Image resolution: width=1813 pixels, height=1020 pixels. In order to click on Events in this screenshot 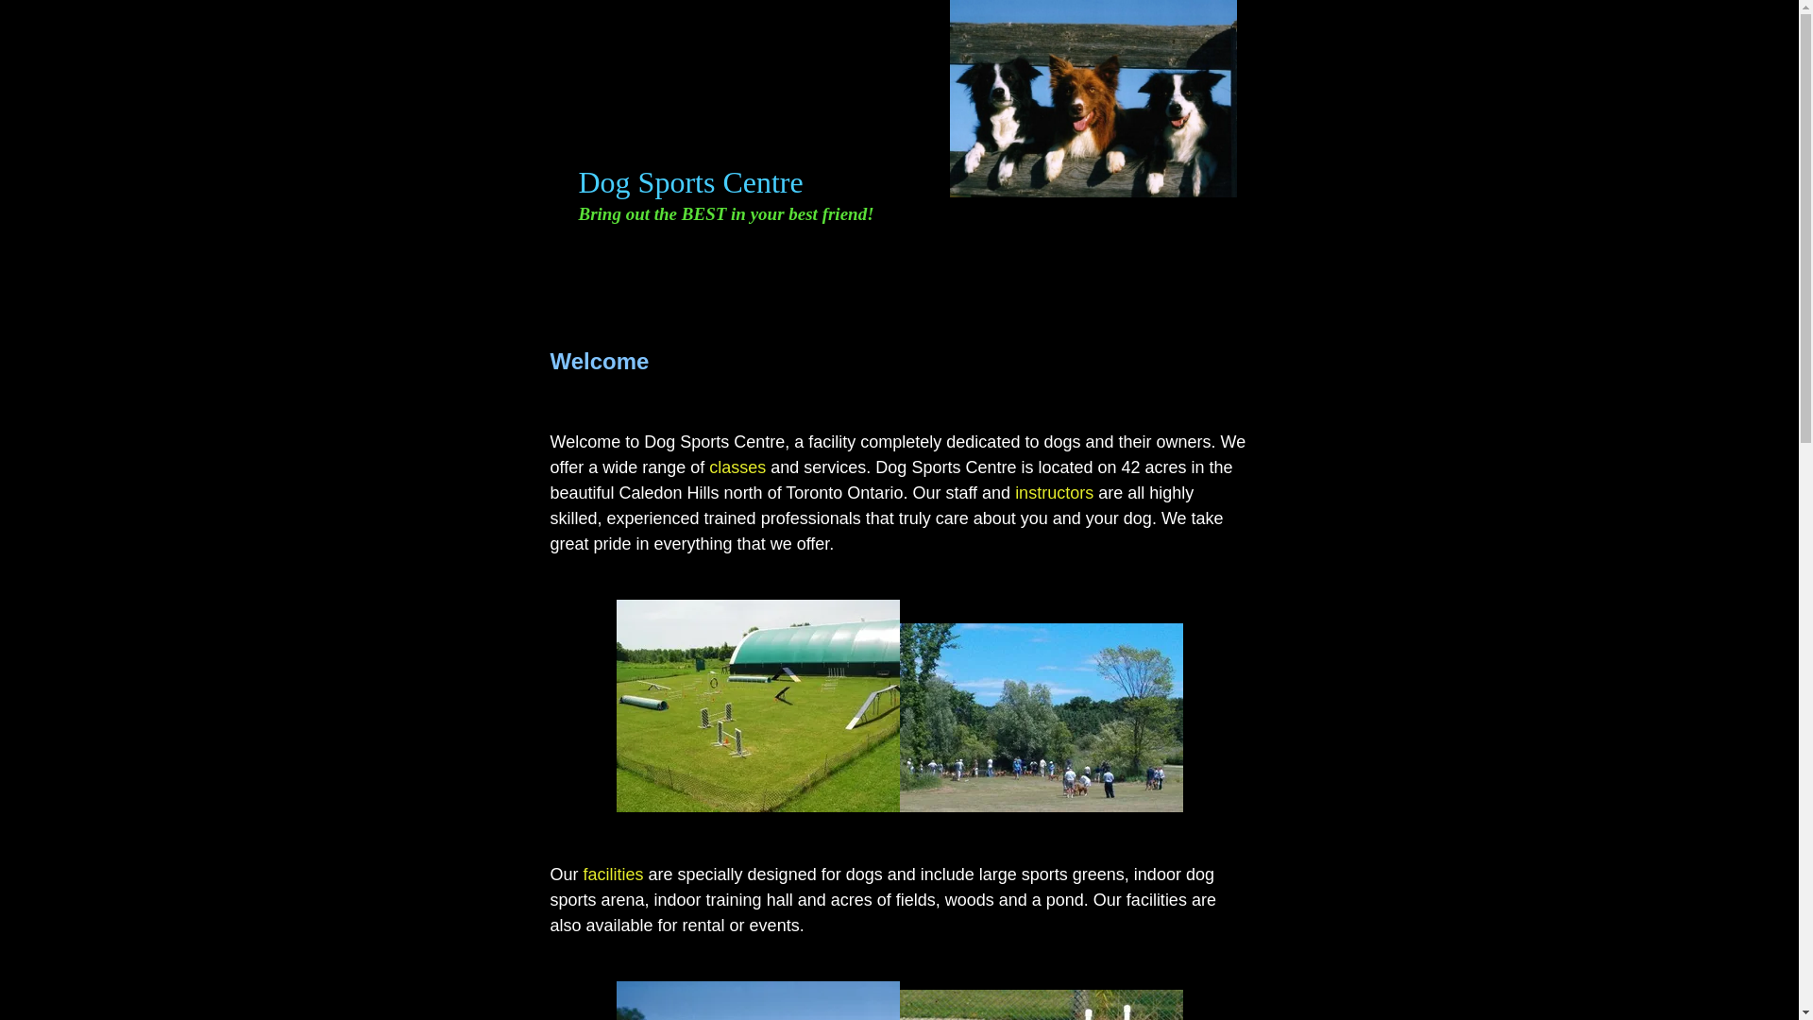, I will do `click(970, 298)`.